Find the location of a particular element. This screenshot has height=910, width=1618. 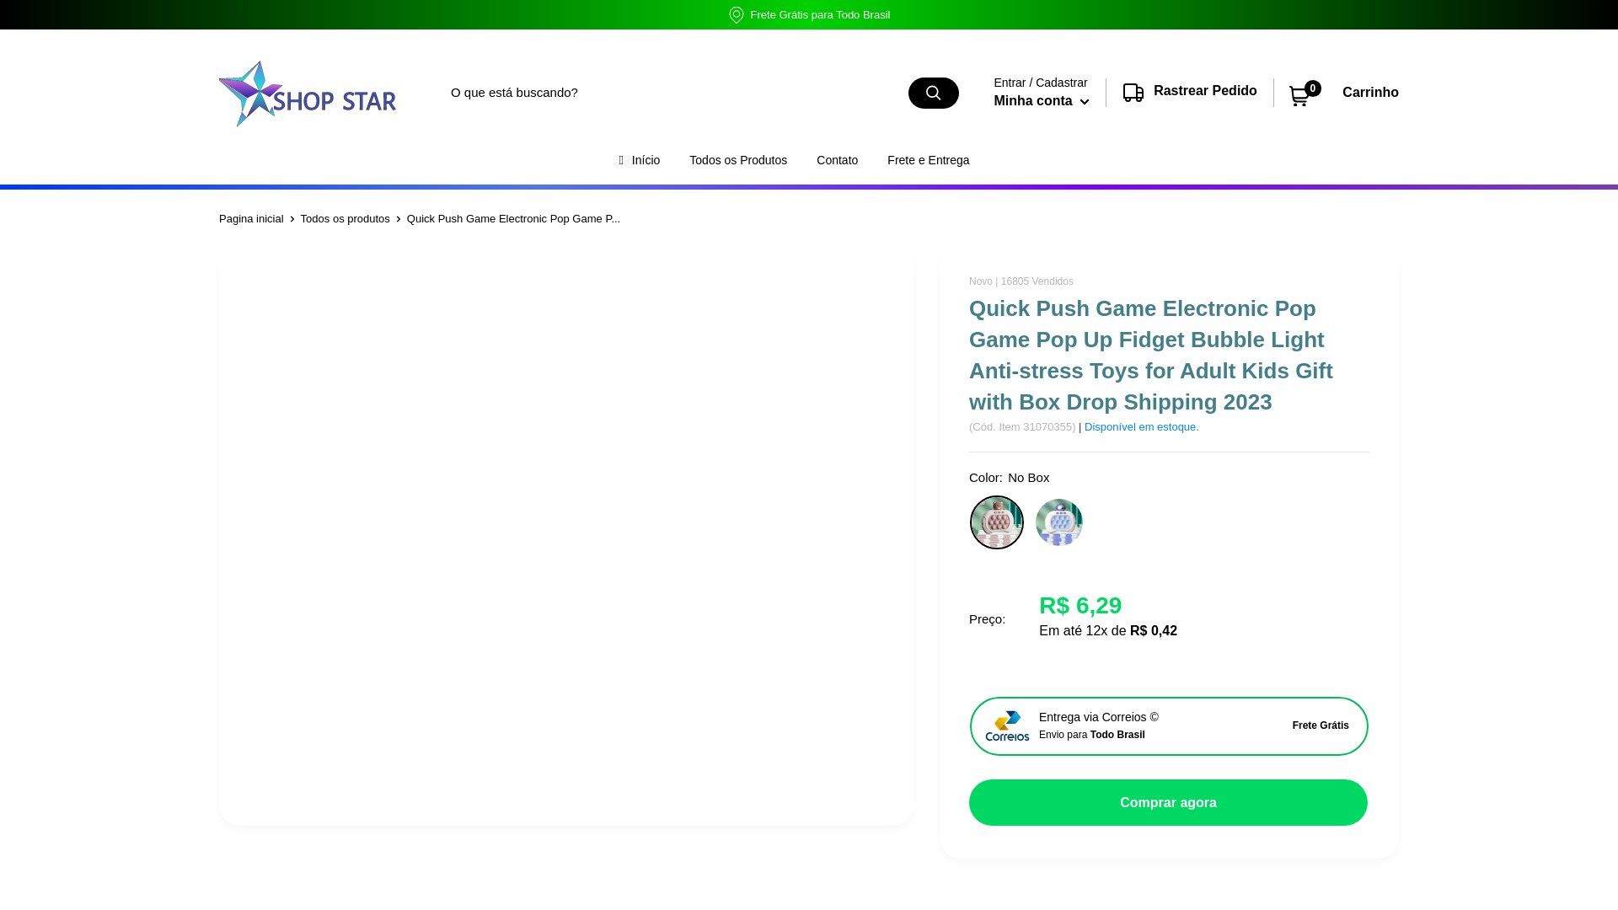

Rastrear Pedido is located at coordinates (1190, 103).